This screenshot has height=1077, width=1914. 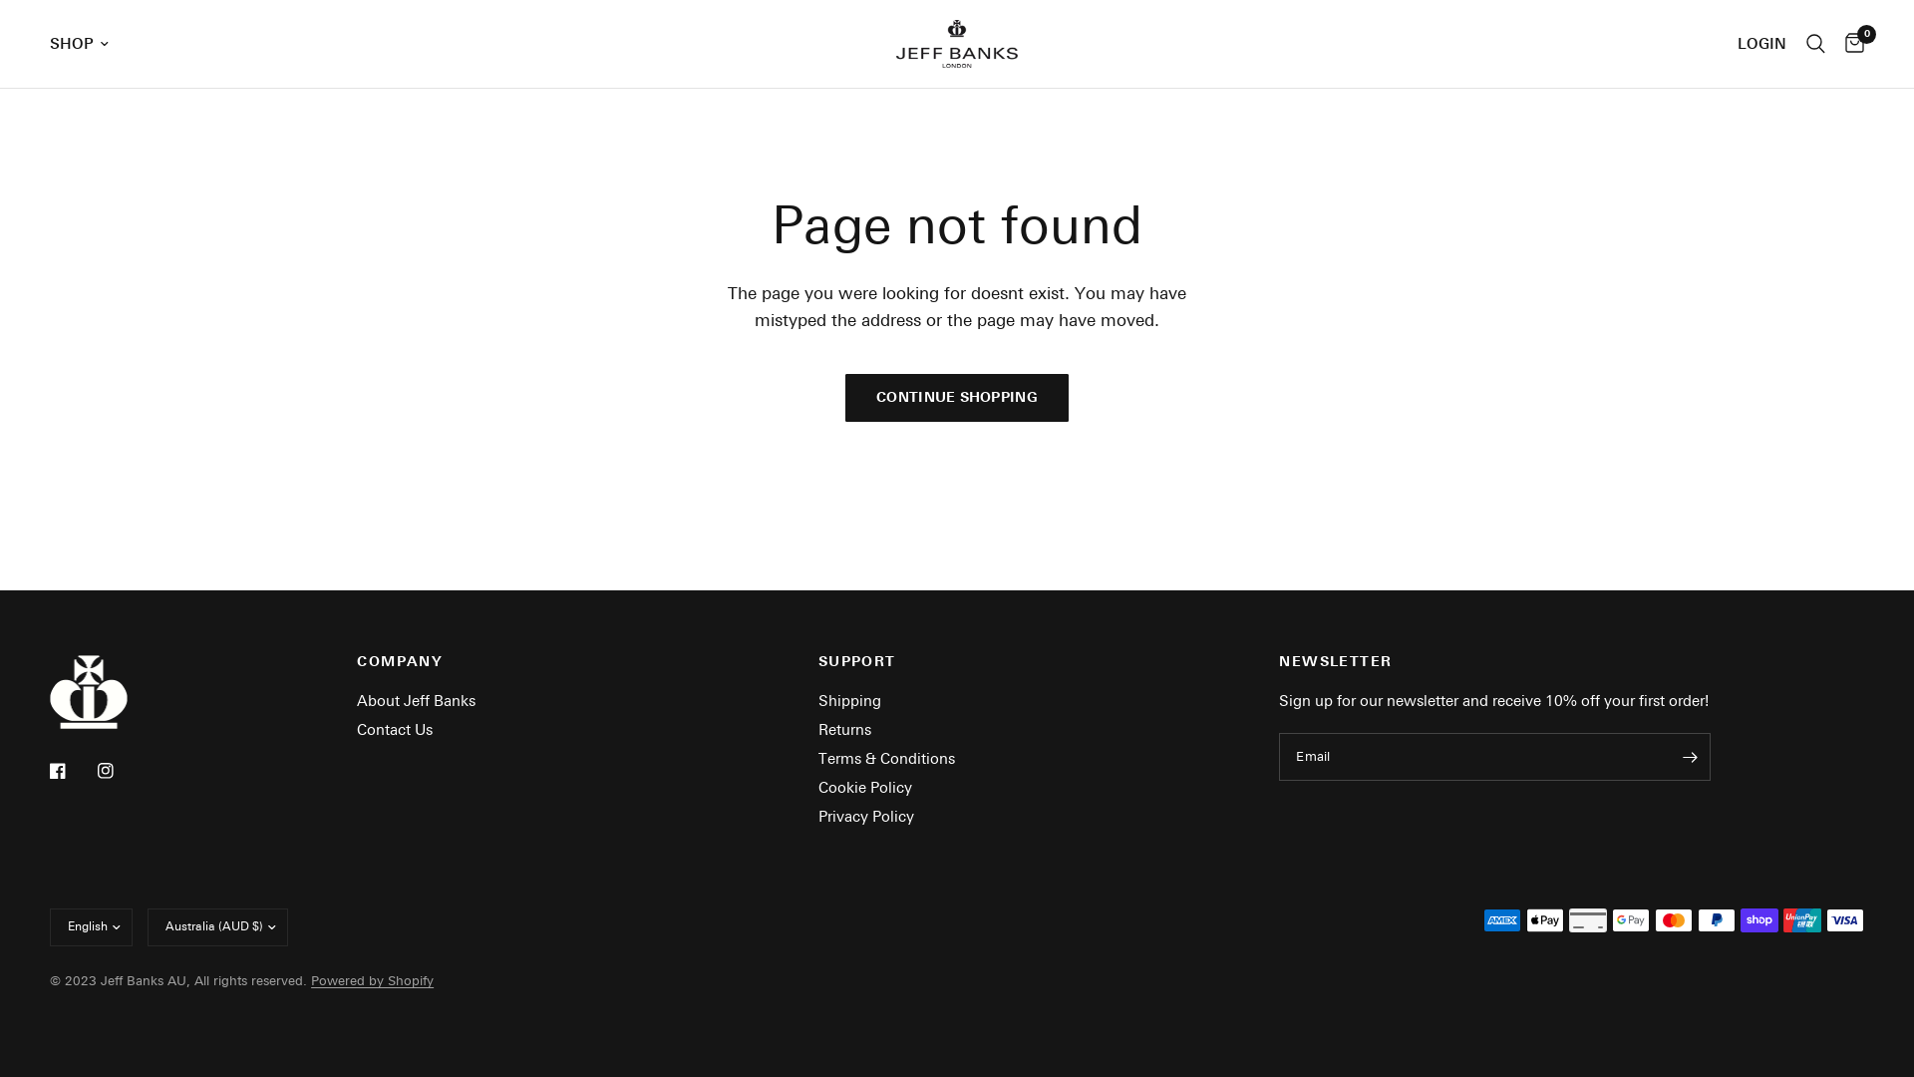 I want to click on 0, so click(x=1850, y=44).